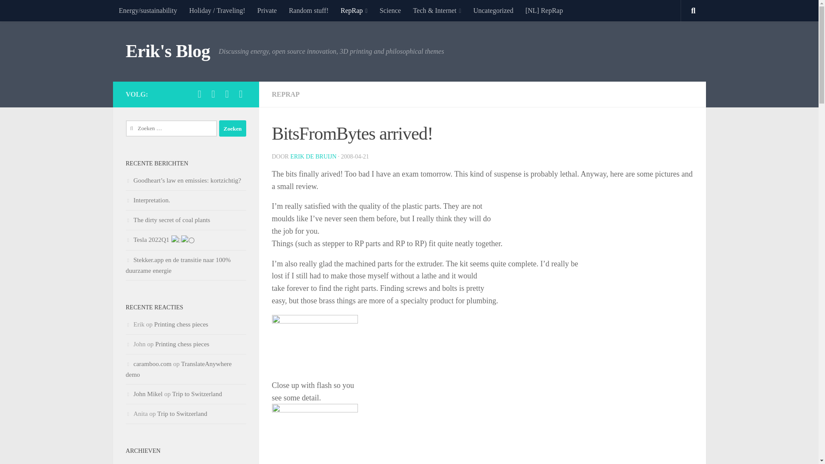 The width and height of the screenshot is (825, 464). What do you see at coordinates (213, 94) in the screenshot?
I see `Follow us on Linkedin` at bounding box center [213, 94].